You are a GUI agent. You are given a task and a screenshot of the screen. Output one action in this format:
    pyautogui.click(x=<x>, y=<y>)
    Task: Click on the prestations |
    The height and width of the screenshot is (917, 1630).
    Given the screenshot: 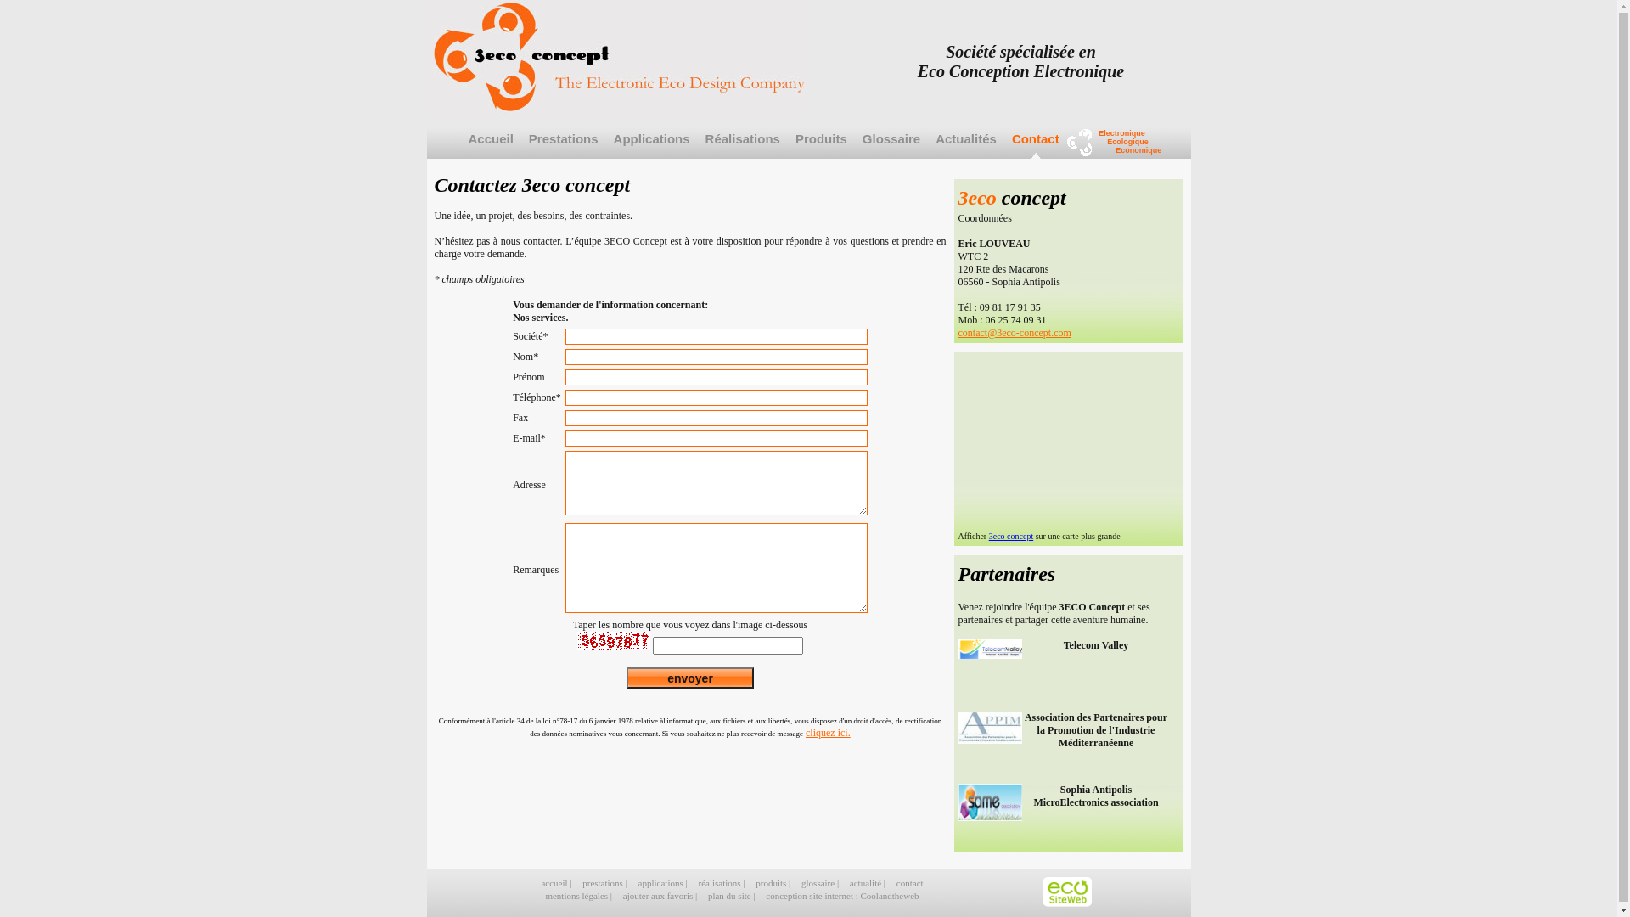 What is the action you would take?
    pyautogui.click(x=606, y=883)
    